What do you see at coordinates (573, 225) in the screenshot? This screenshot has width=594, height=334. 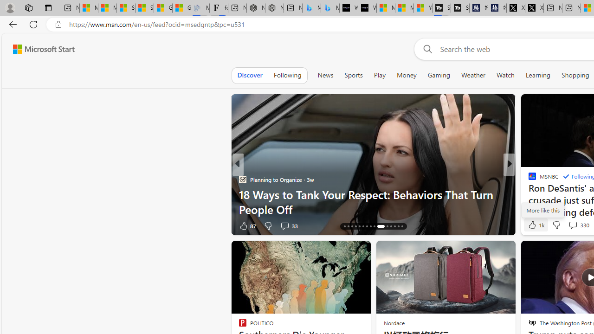 I see `View comments 330 Comment` at bounding box center [573, 225].